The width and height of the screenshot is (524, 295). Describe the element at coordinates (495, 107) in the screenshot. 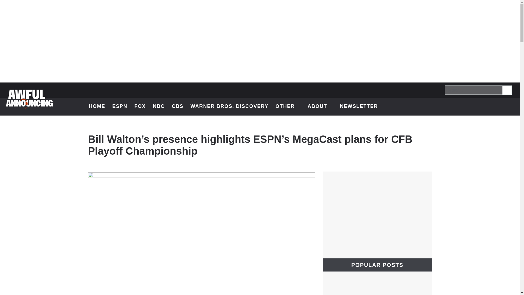

I see `Link to Instagram` at that location.